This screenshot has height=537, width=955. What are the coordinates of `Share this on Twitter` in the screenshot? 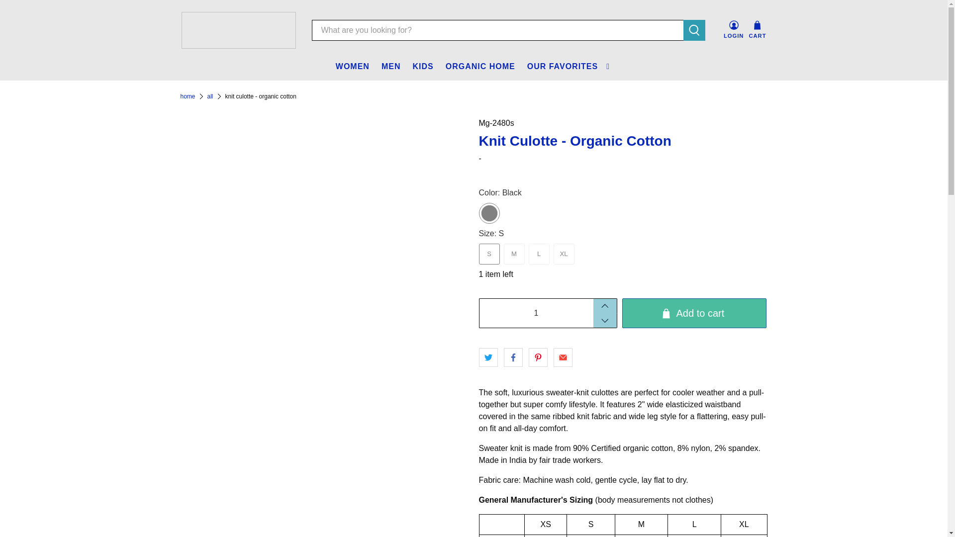 It's located at (487, 357).